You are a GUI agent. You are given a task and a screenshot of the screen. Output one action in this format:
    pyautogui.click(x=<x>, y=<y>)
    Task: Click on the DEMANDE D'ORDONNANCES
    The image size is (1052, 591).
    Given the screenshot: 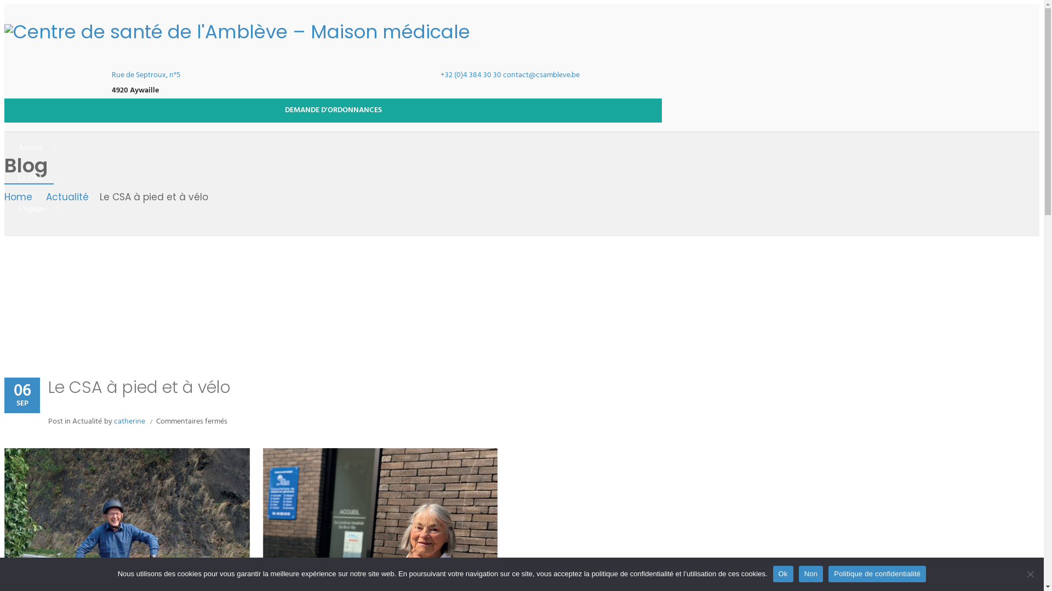 What is the action you would take?
    pyautogui.click(x=333, y=111)
    